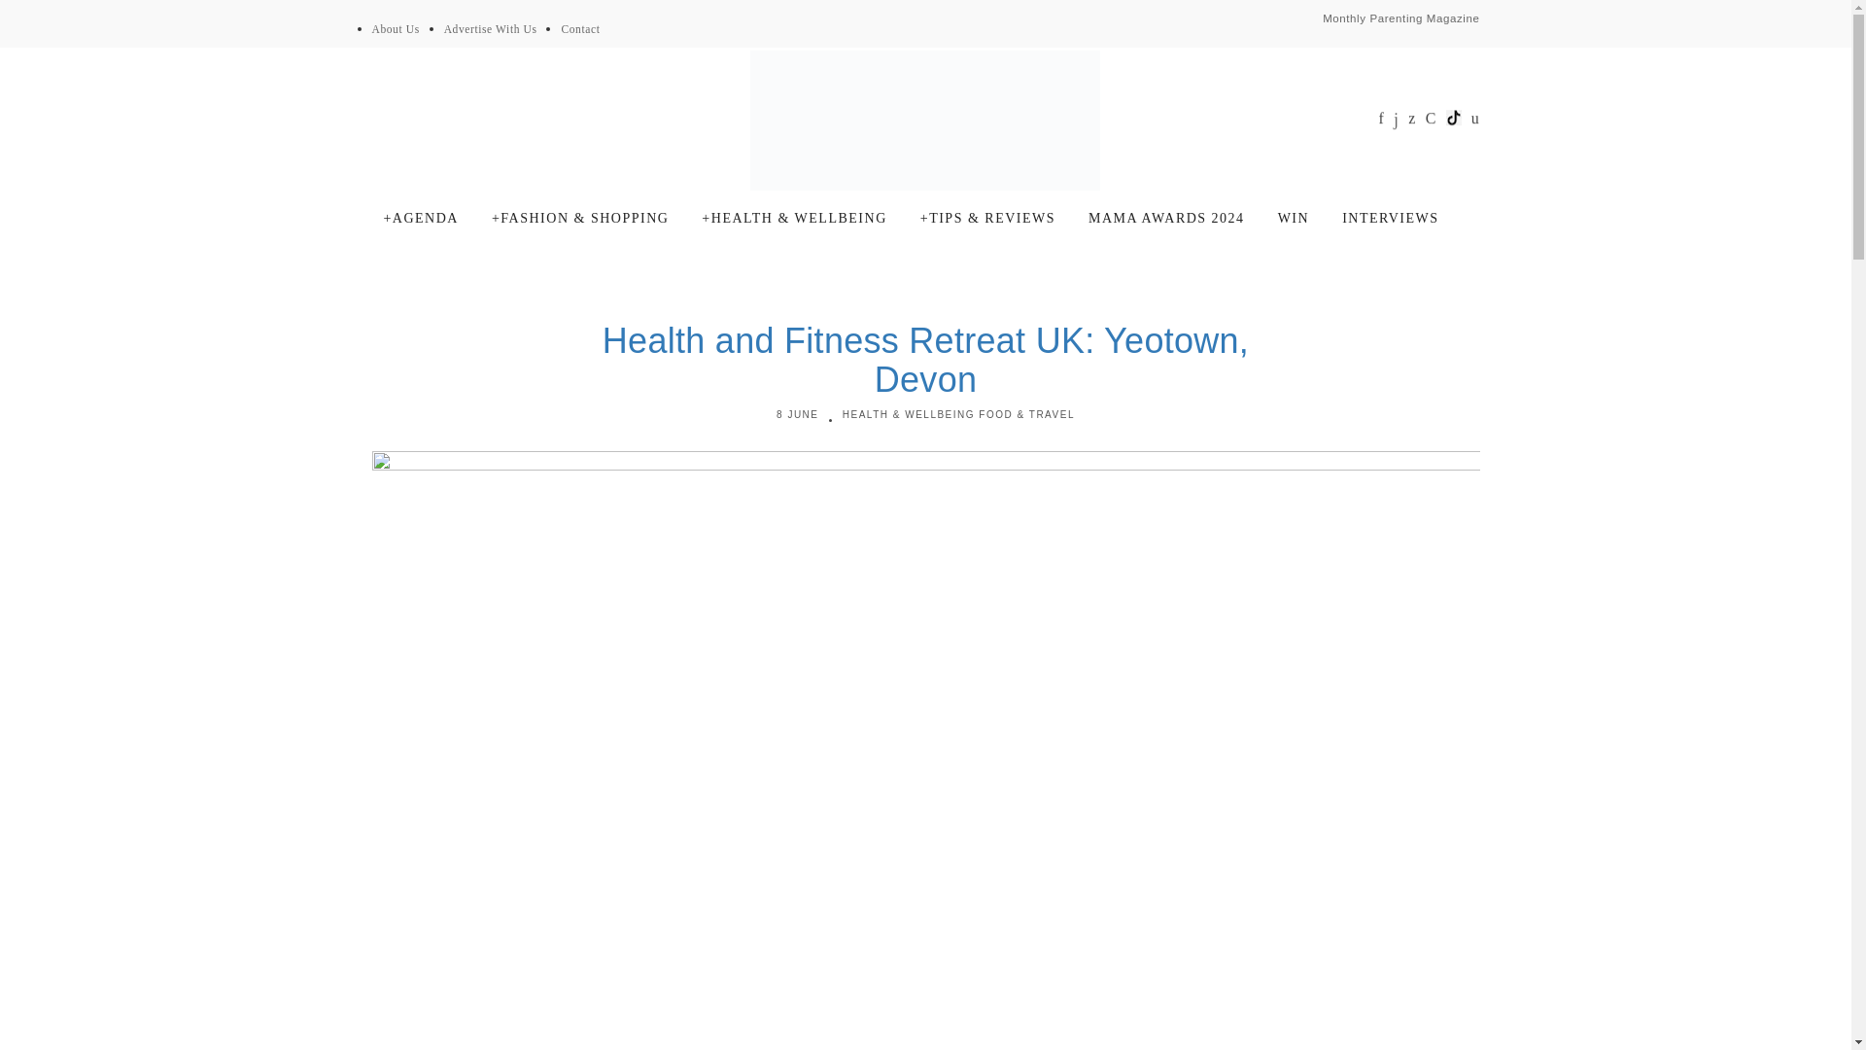 This screenshot has height=1050, width=1866. Describe the element at coordinates (1381, 119) in the screenshot. I see `Facebook` at that location.